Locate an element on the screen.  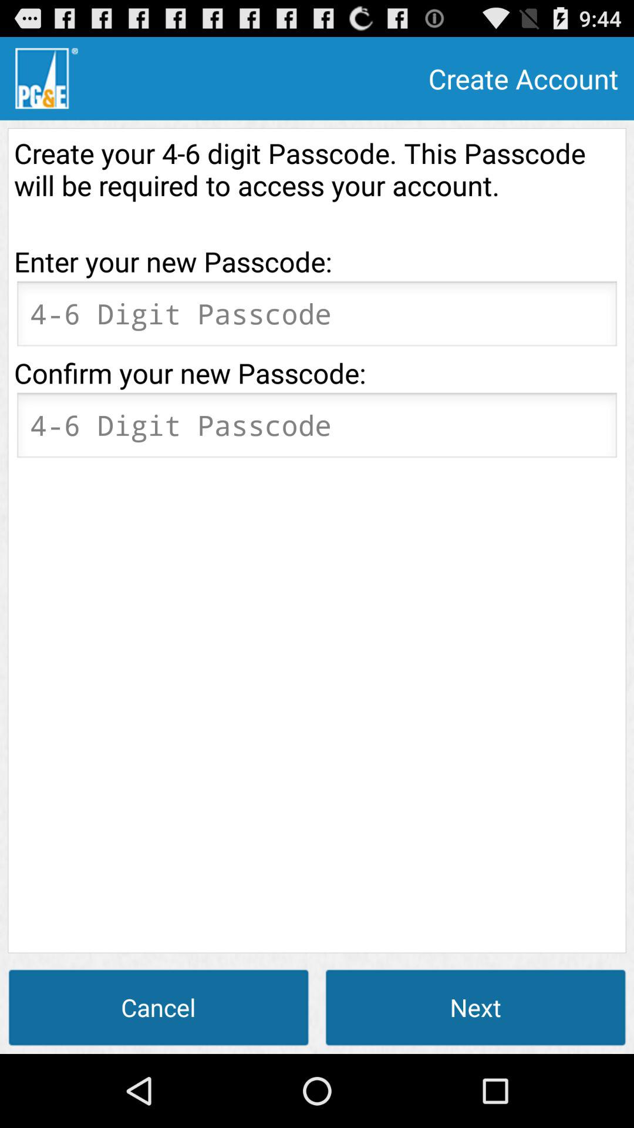
tap the next item is located at coordinates (475, 1007).